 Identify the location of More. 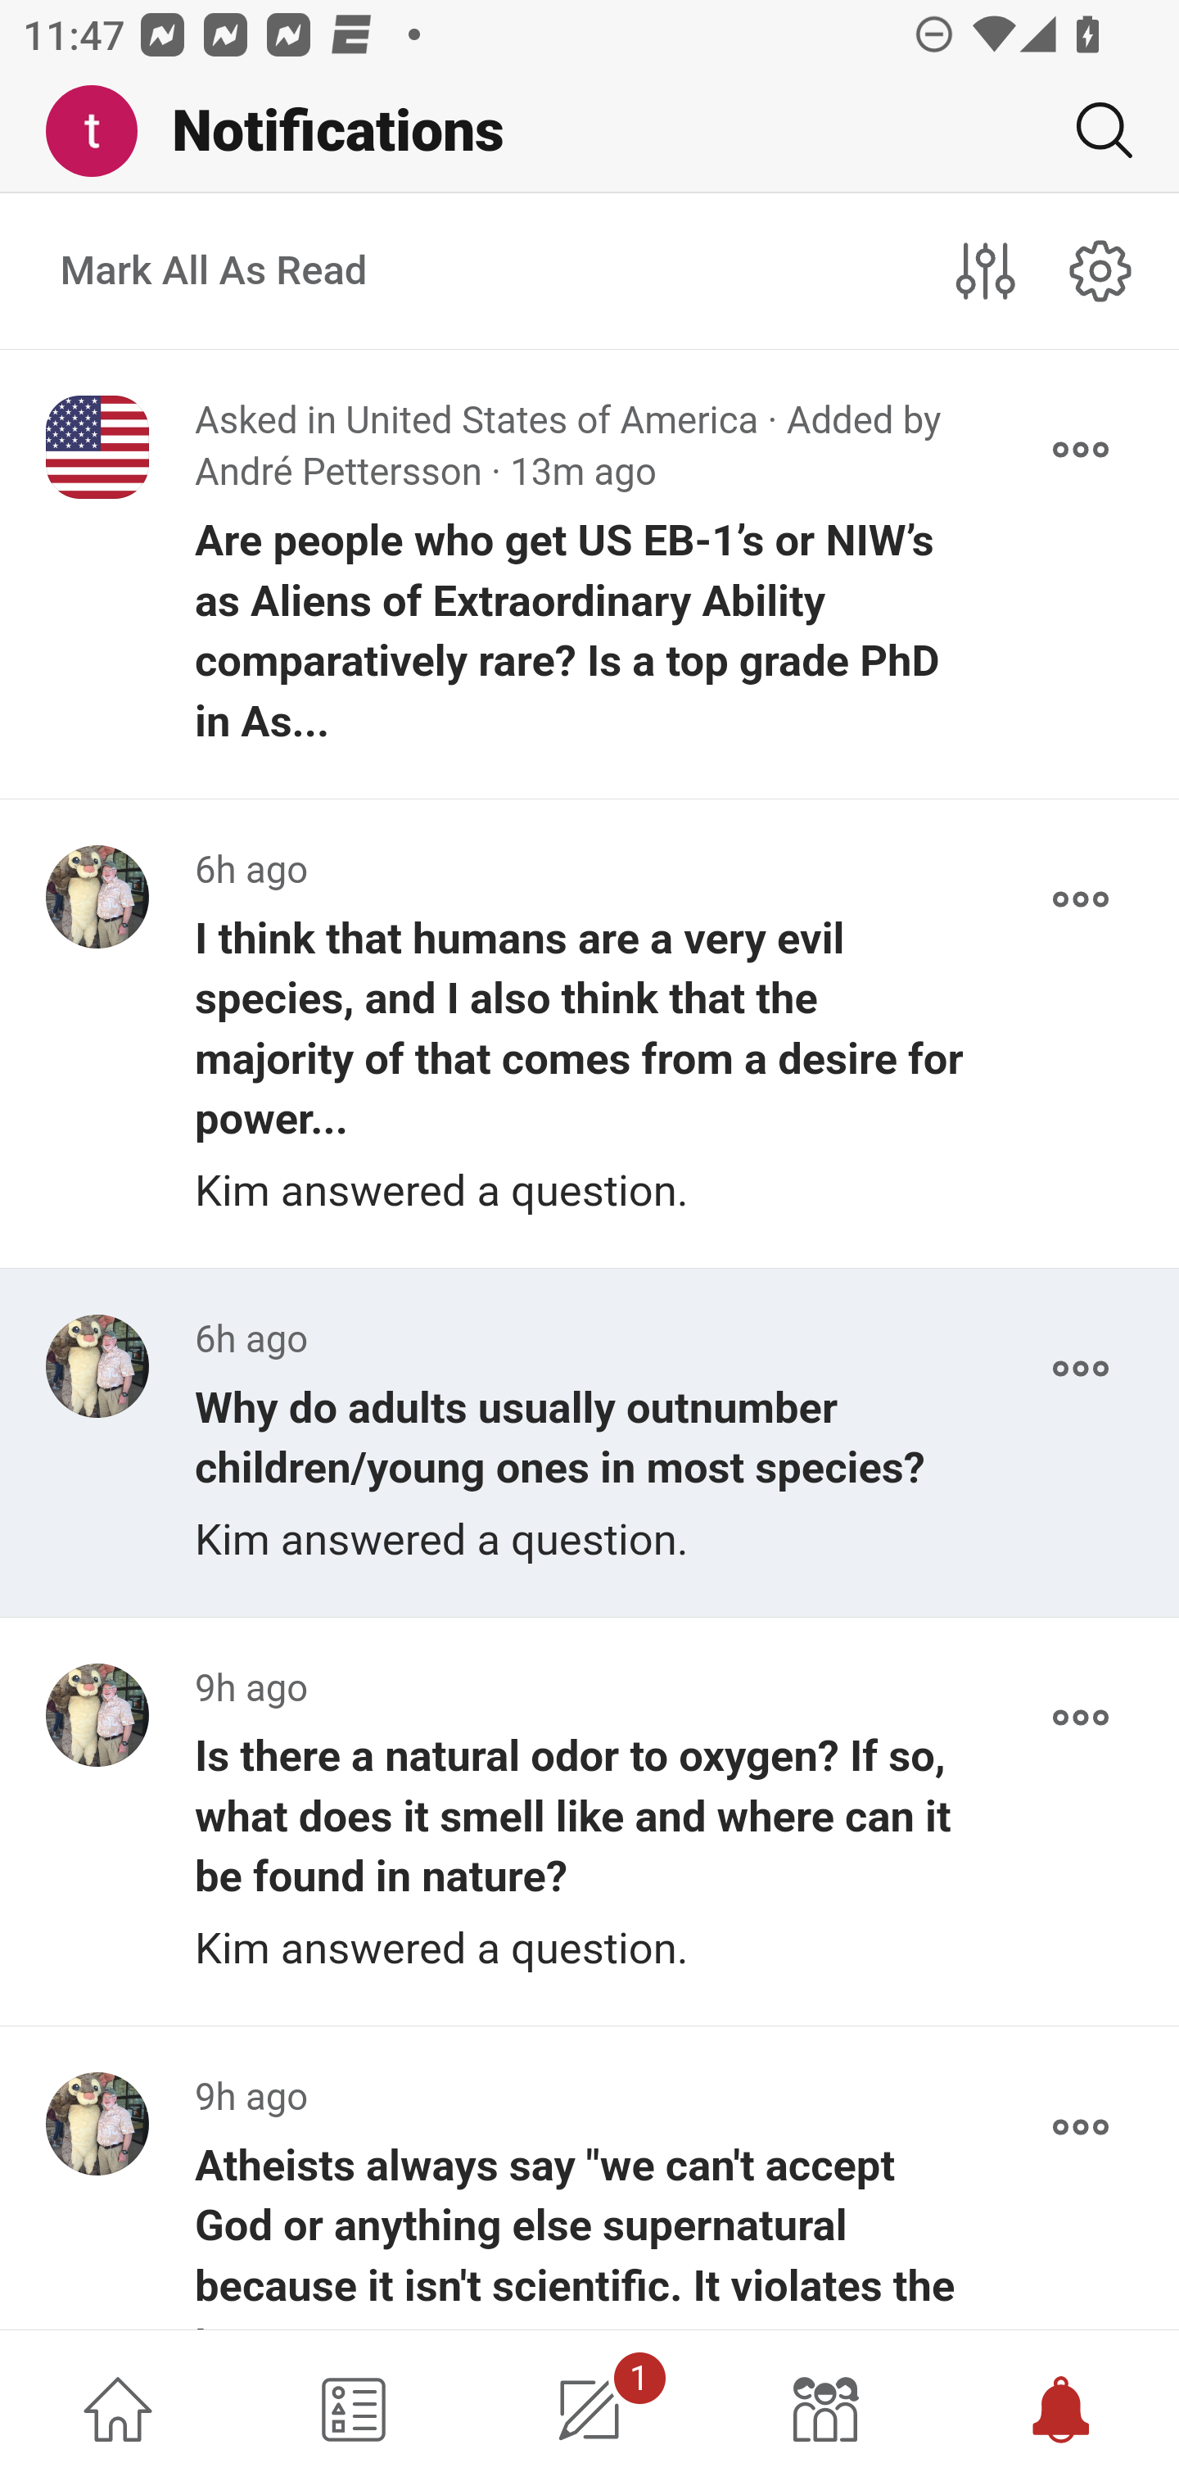
(1081, 1717).